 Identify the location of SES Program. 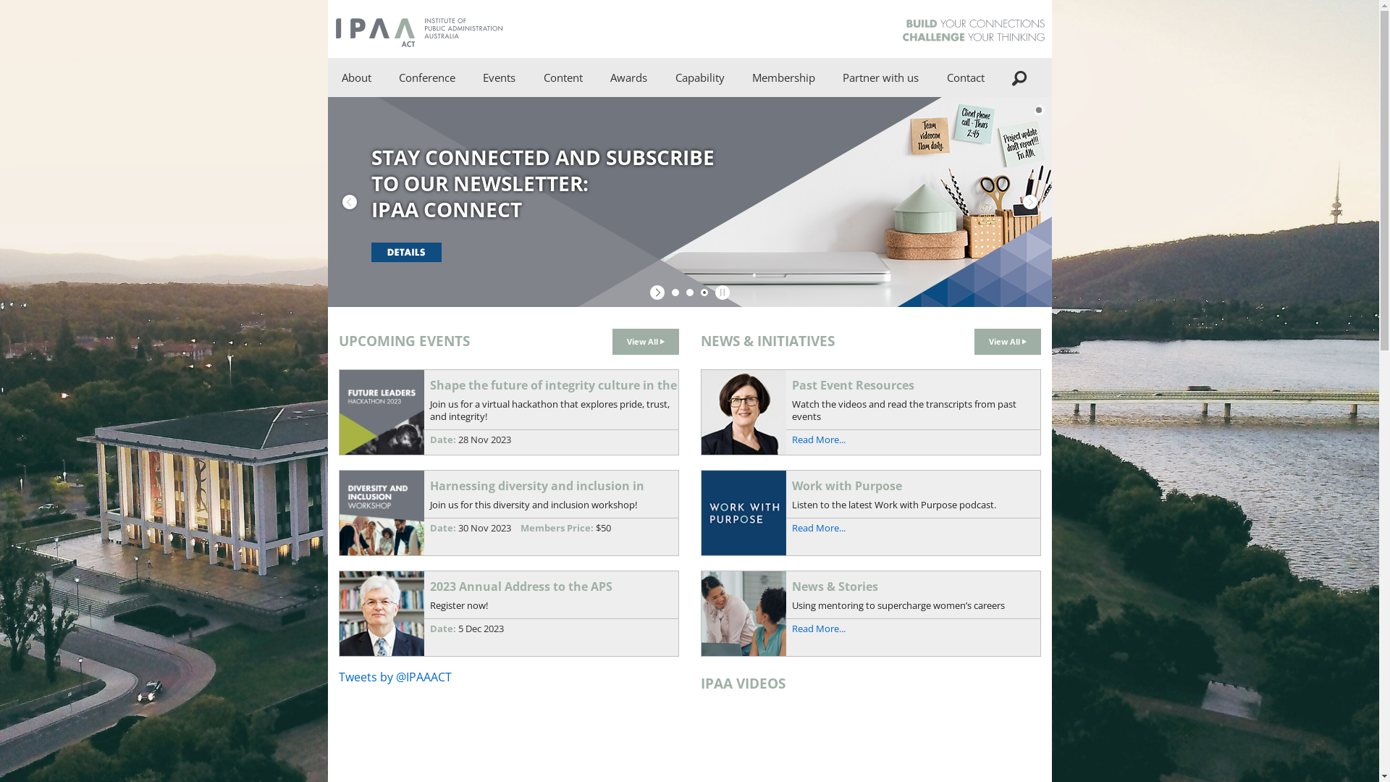
(762, 156).